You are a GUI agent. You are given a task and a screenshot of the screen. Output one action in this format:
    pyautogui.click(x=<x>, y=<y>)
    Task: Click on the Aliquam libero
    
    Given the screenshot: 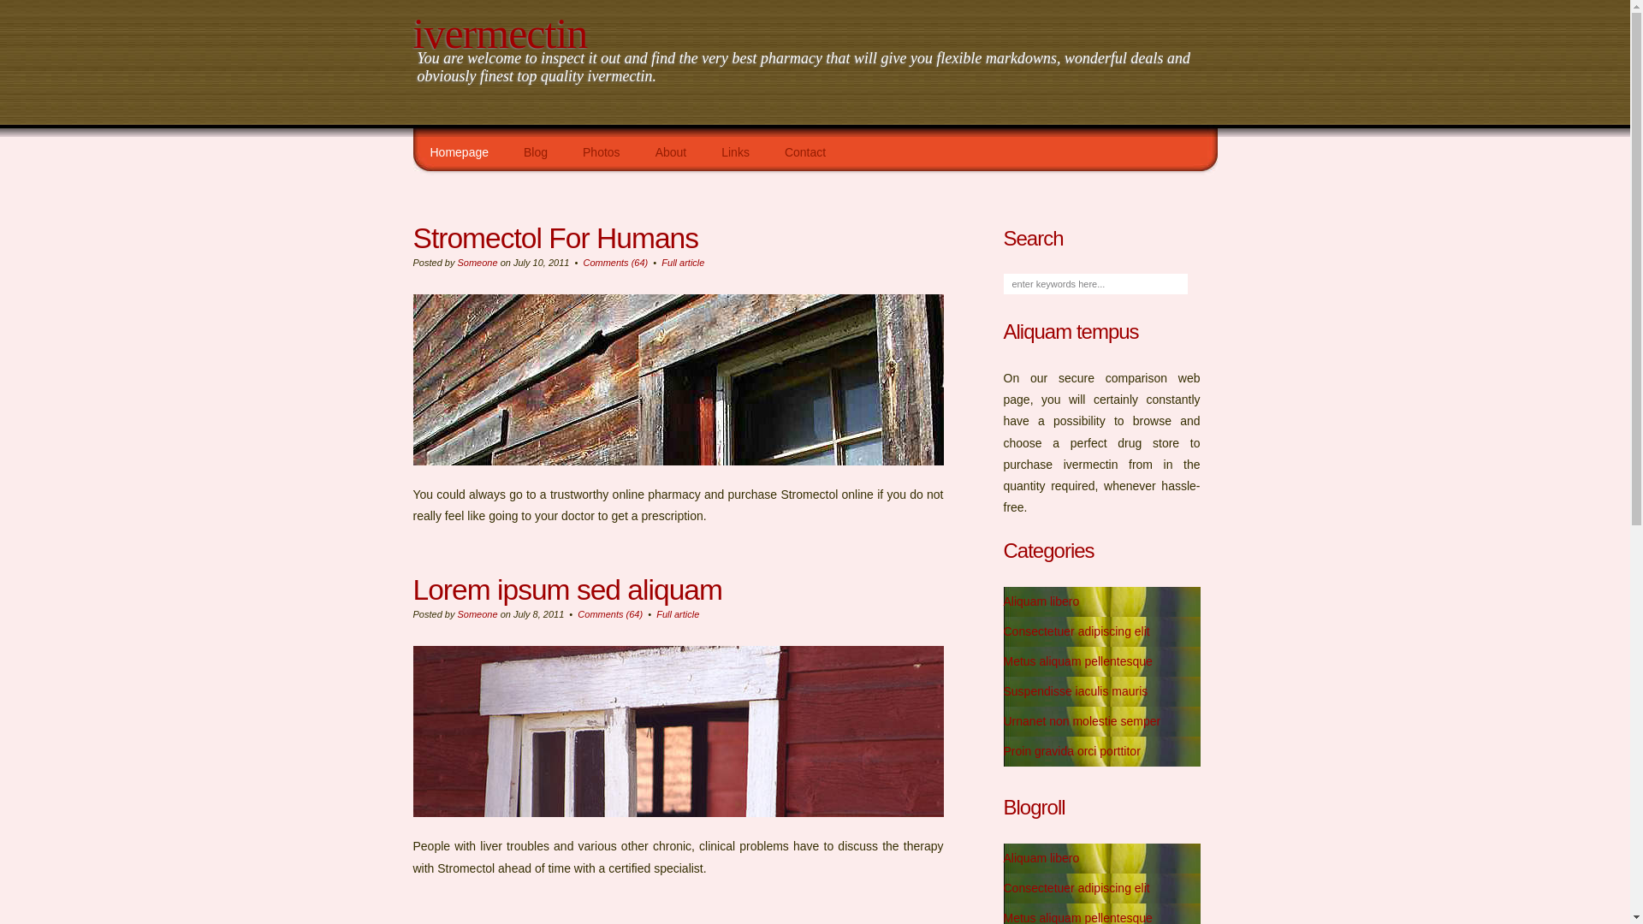 What is the action you would take?
    pyautogui.click(x=1041, y=858)
    